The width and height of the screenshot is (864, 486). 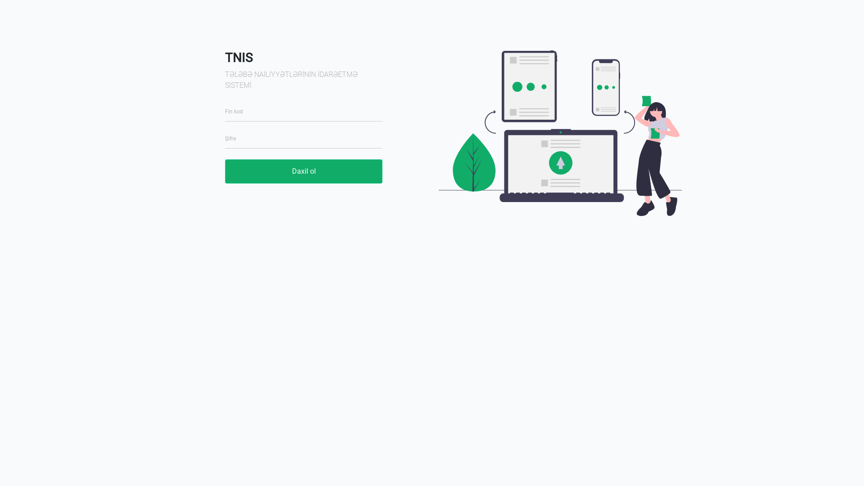 What do you see at coordinates (304, 171) in the screenshot?
I see `Daxil ol` at bounding box center [304, 171].